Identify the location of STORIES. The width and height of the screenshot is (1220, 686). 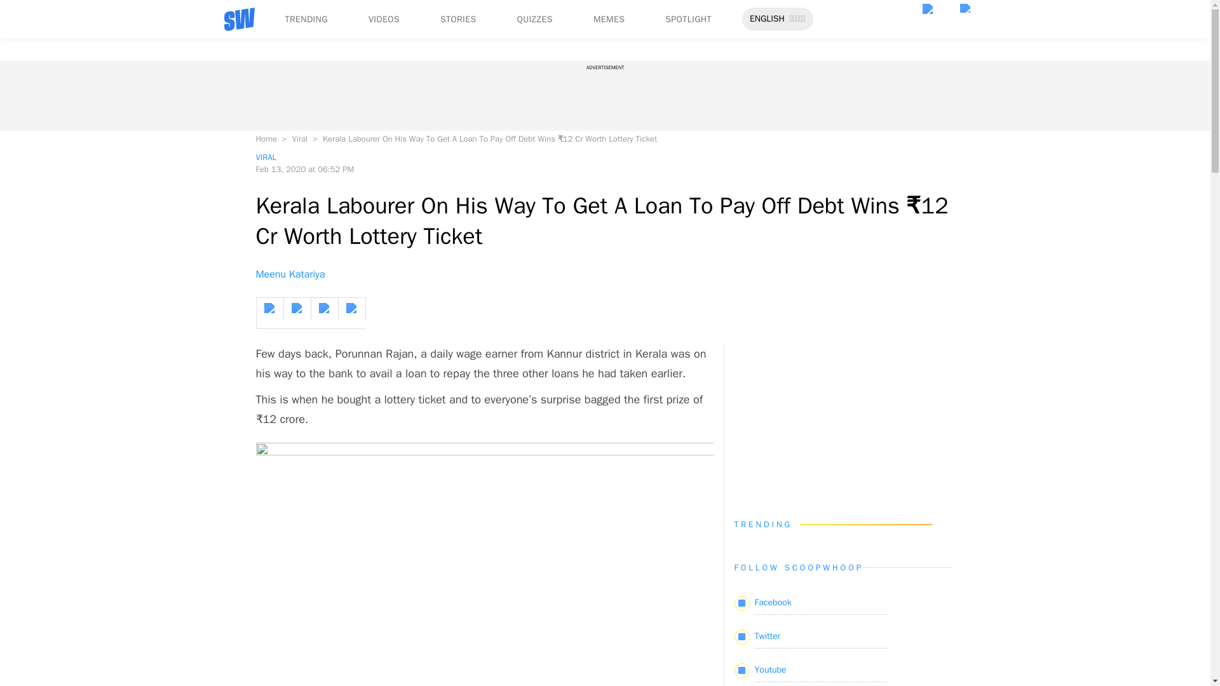
(459, 19).